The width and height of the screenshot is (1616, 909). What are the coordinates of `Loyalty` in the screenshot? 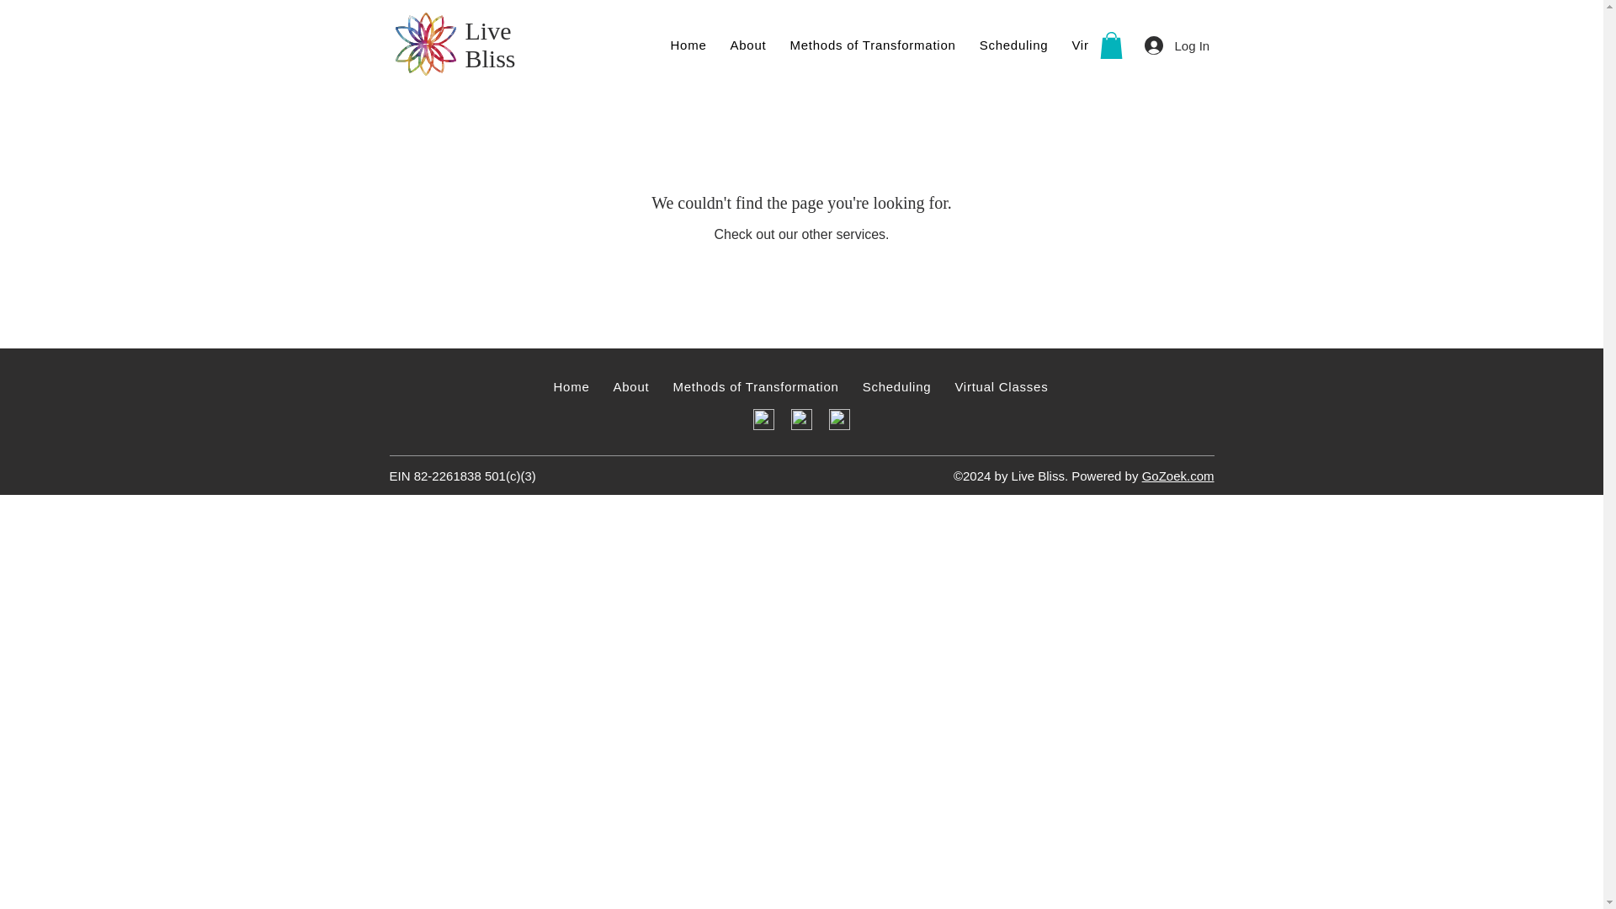 It's located at (1202, 386).